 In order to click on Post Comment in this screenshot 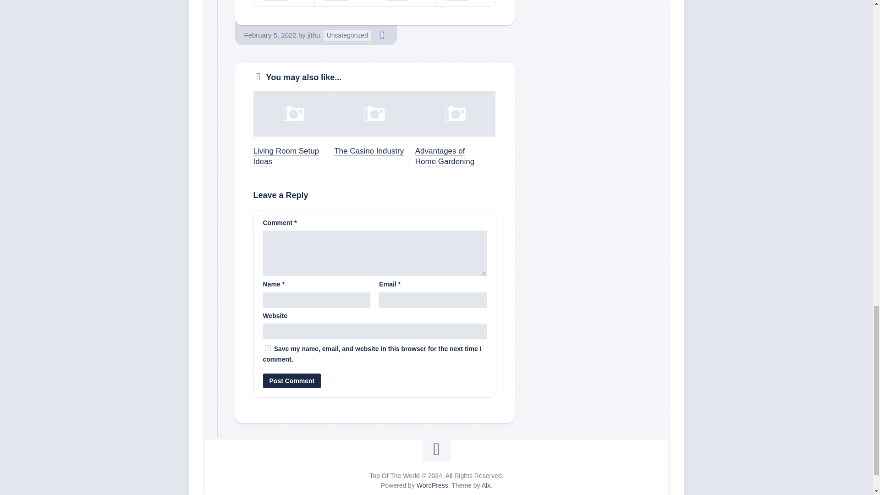, I will do `click(292, 380)`.